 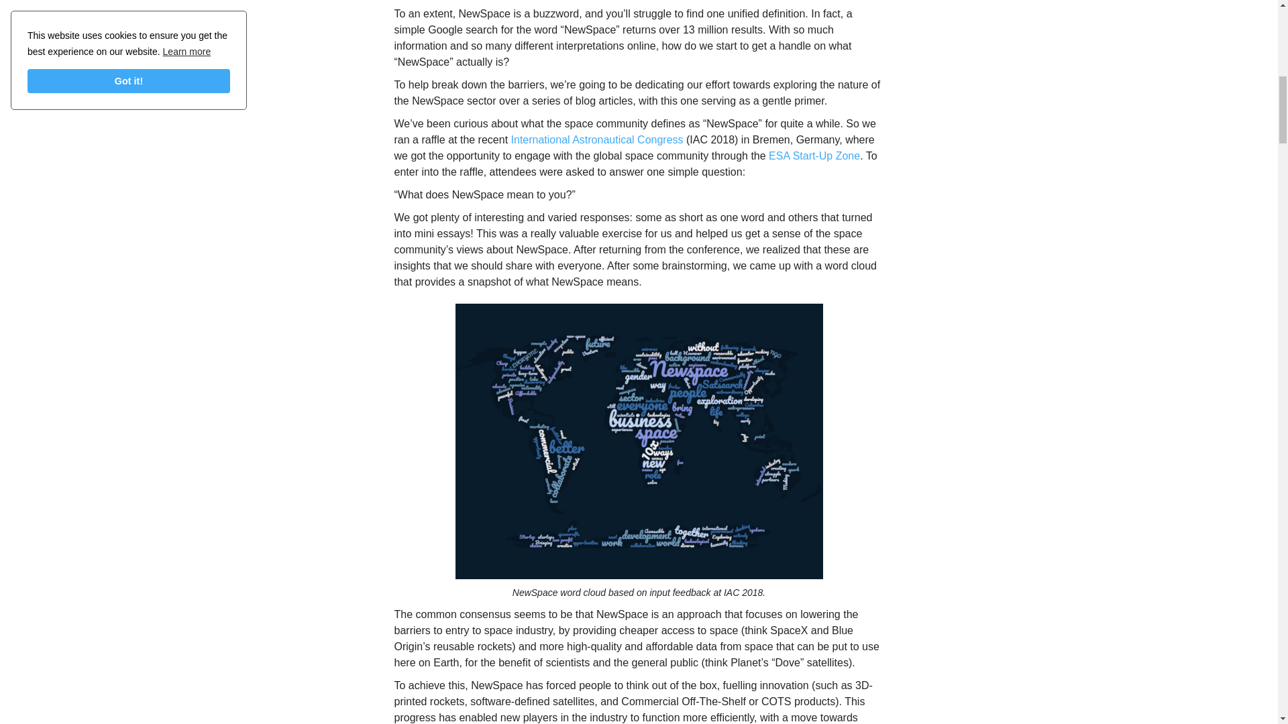 I want to click on International Astronautical Congress, so click(x=597, y=139).